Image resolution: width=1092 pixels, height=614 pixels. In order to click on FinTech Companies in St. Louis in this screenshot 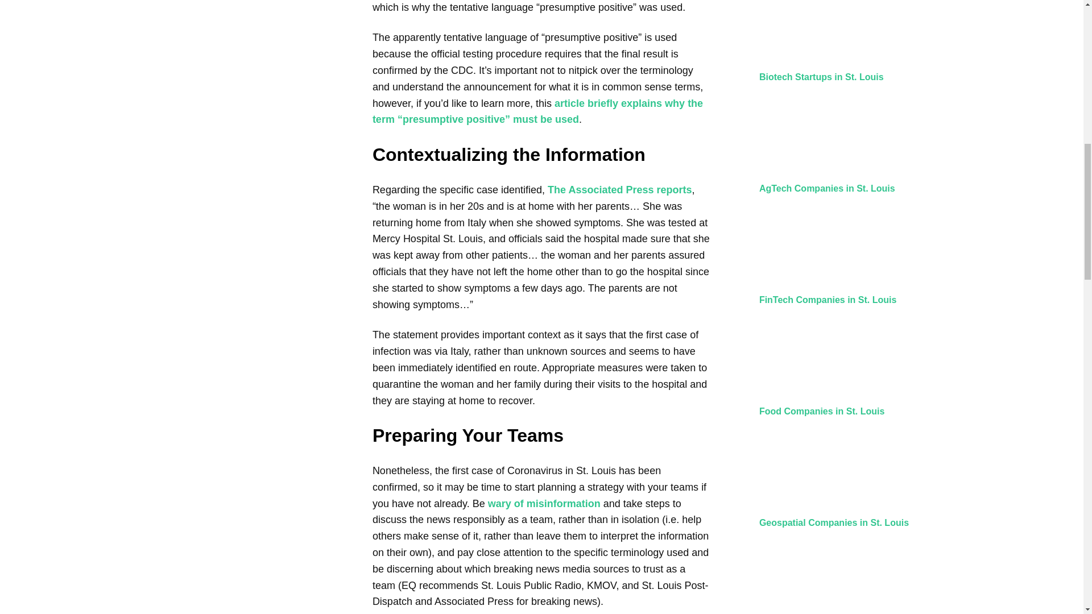, I will do `click(828, 300)`.